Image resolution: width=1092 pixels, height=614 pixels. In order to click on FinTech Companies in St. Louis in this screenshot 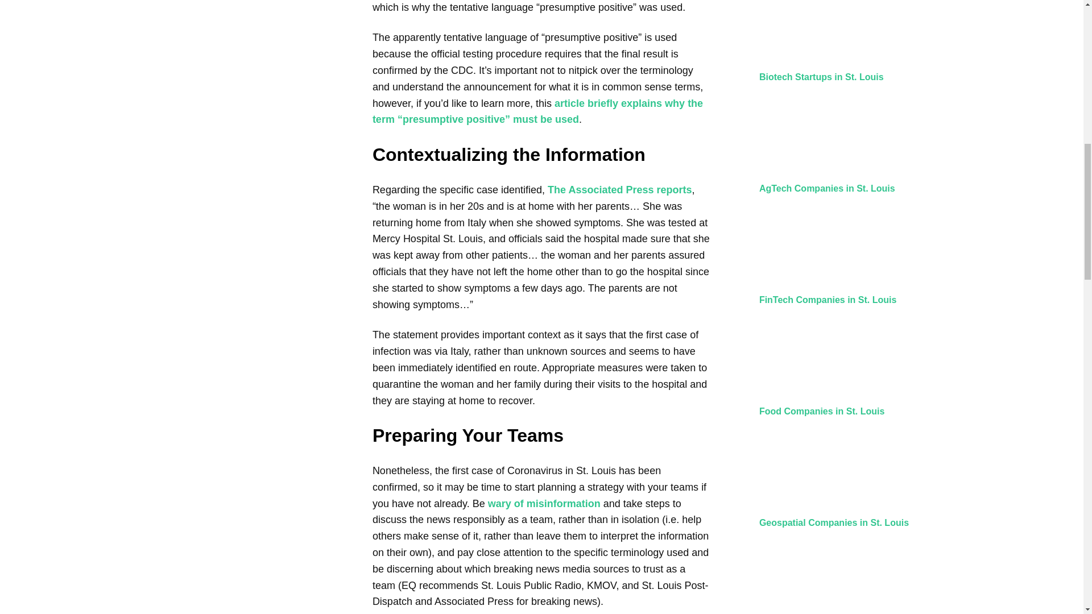, I will do `click(828, 300)`.